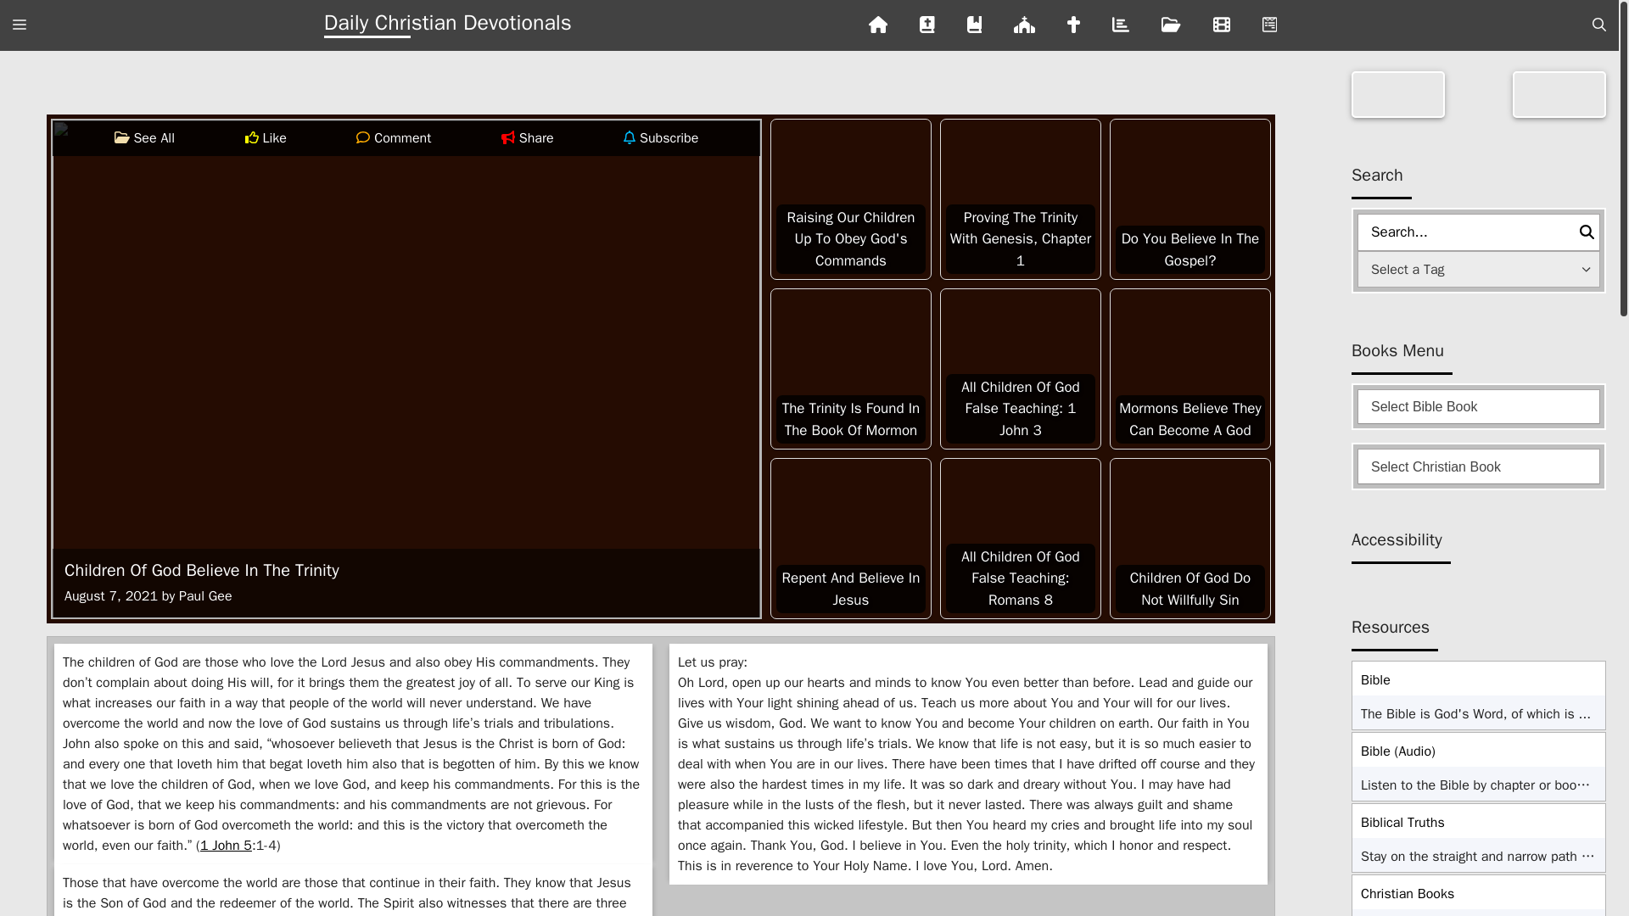 The width and height of the screenshot is (1629, 916). What do you see at coordinates (1020, 368) in the screenshot?
I see `All Children Of God False Teaching: 1 John 3` at bounding box center [1020, 368].